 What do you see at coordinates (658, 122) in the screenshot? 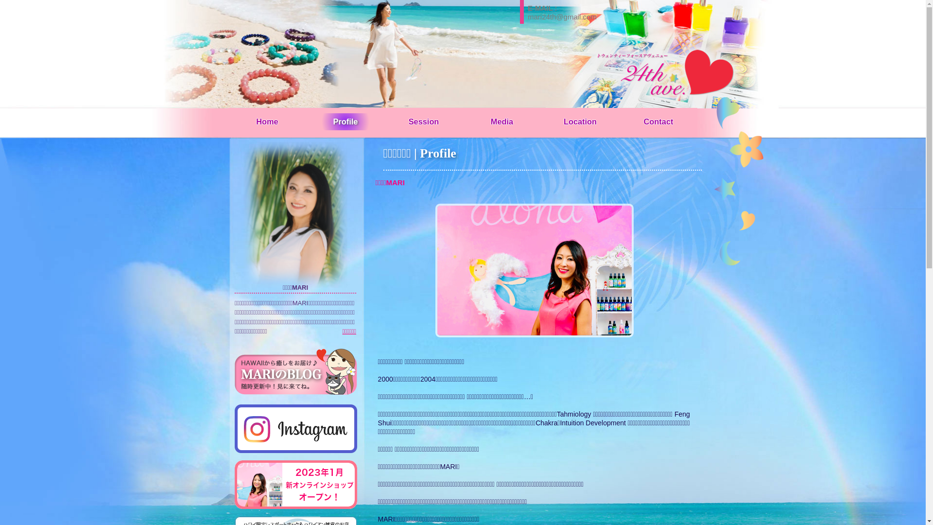
I see `Contact` at bounding box center [658, 122].